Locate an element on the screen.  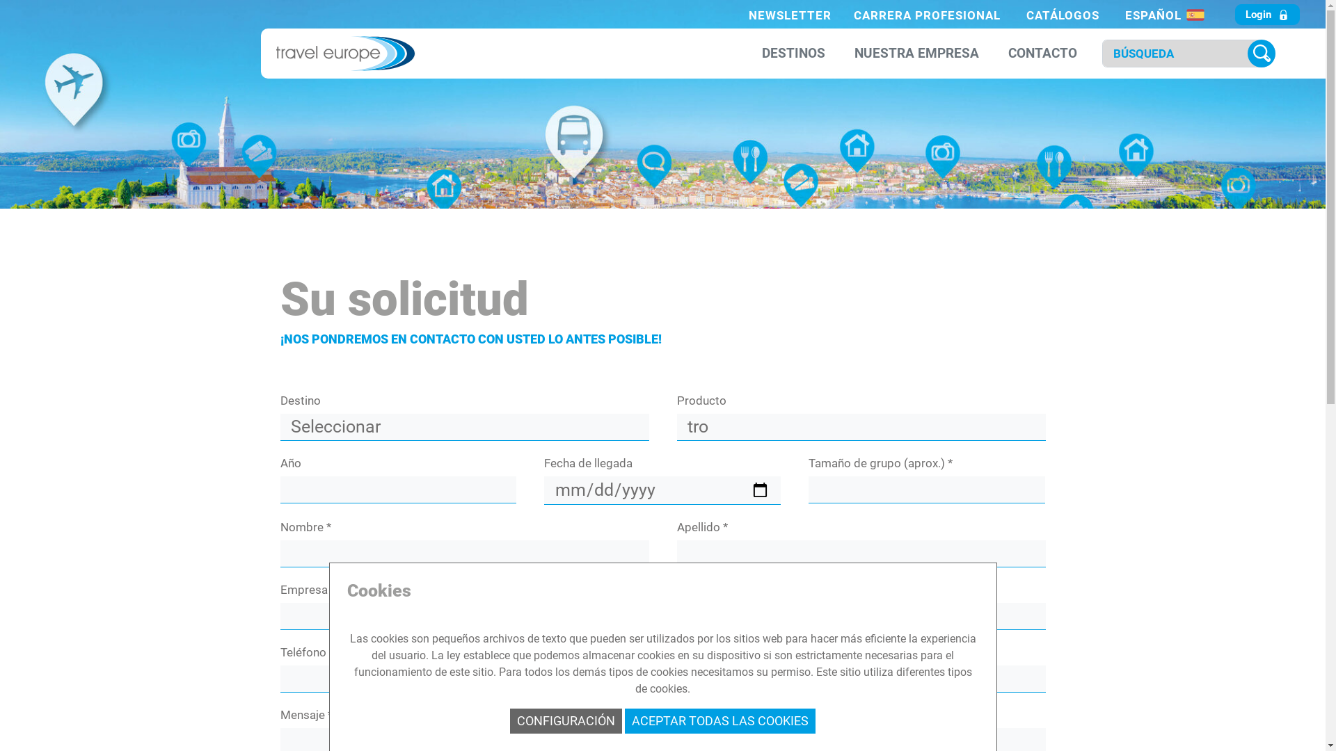
CONTACTO is located at coordinates (1042, 54).